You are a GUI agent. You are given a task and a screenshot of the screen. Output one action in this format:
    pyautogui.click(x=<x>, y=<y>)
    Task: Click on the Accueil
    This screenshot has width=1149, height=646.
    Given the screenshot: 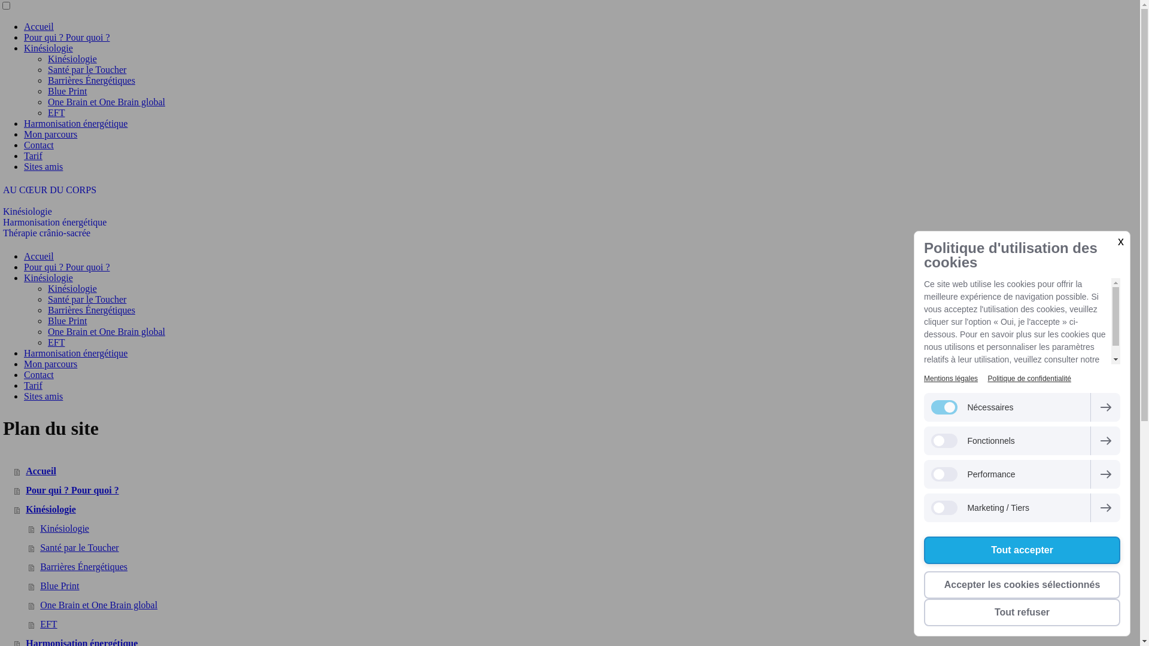 What is the action you would take?
    pyautogui.click(x=39, y=256)
    